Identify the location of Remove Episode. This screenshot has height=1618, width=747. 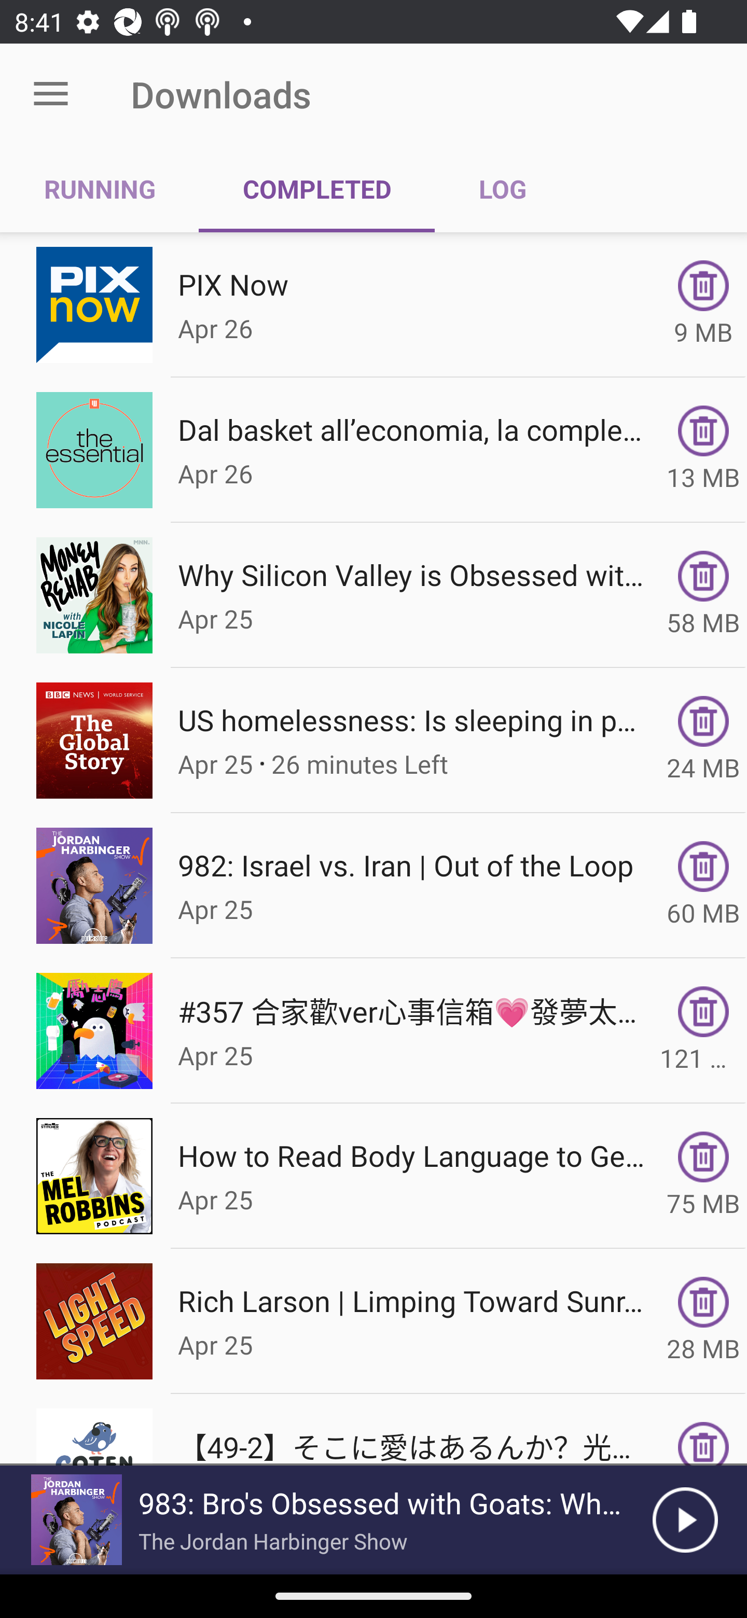
(703, 866).